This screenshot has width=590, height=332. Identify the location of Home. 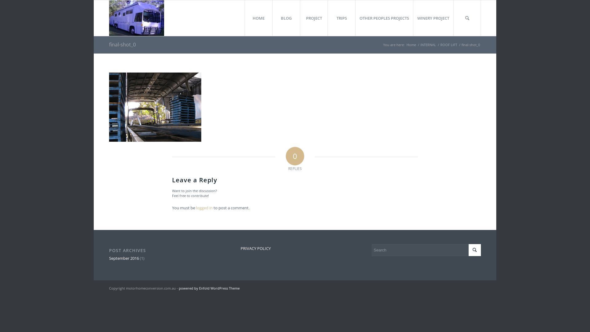
(411, 45).